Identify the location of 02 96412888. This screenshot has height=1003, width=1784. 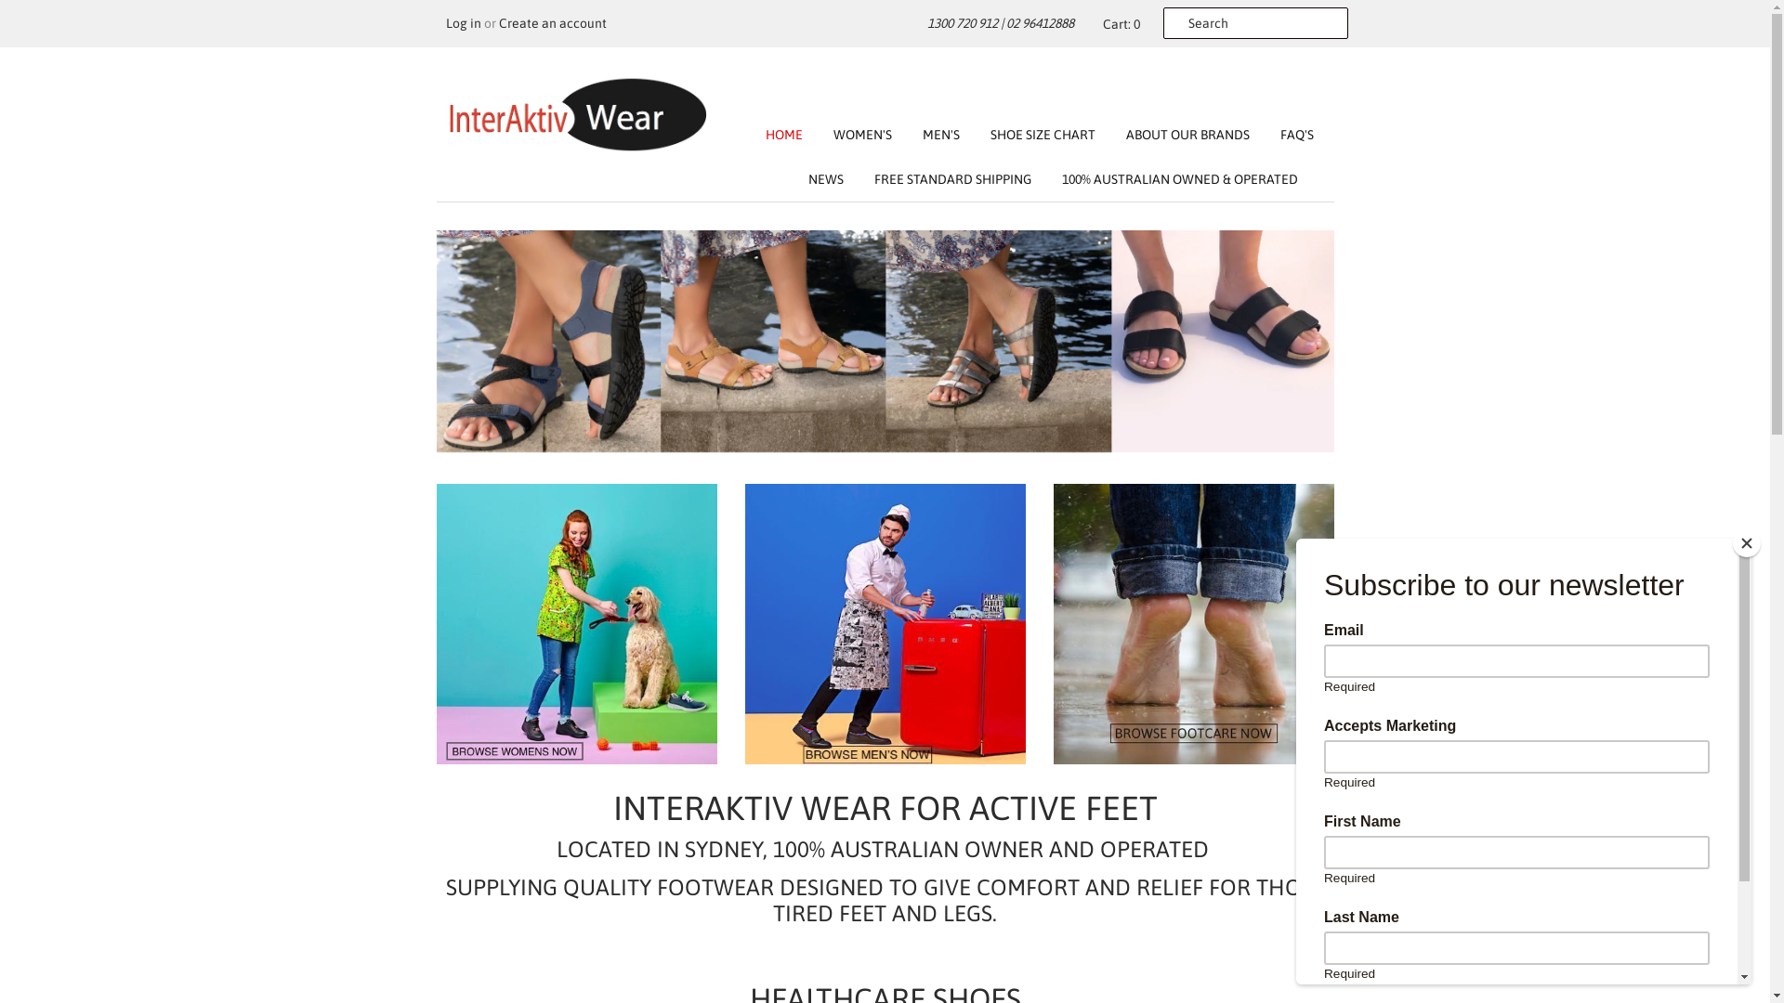
(1039, 23).